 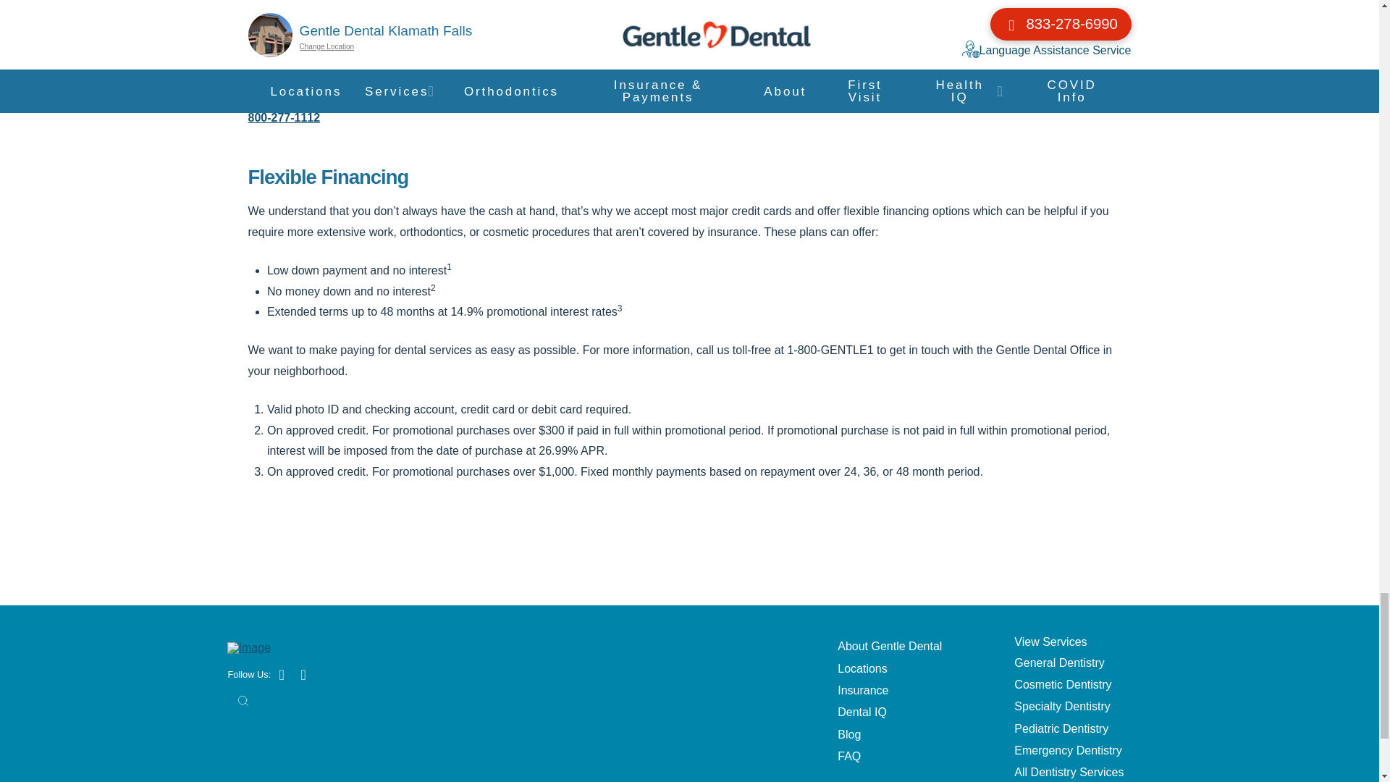 What do you see at coordinates (283, 117) in the screenshot?
I see `800-277-1112` at bounding box center [283, 117].